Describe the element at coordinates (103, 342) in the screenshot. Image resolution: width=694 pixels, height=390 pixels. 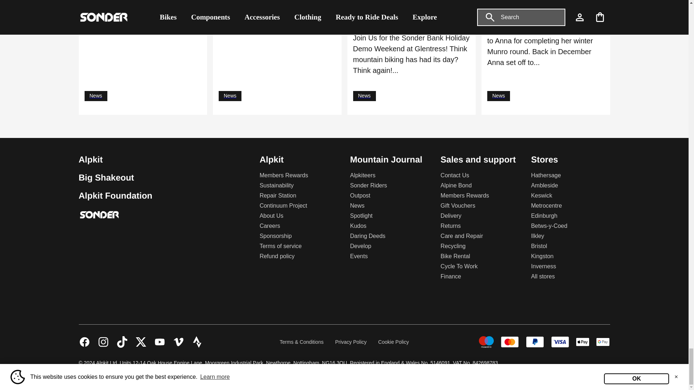
I see `Alpkit - Instagram` at that location.